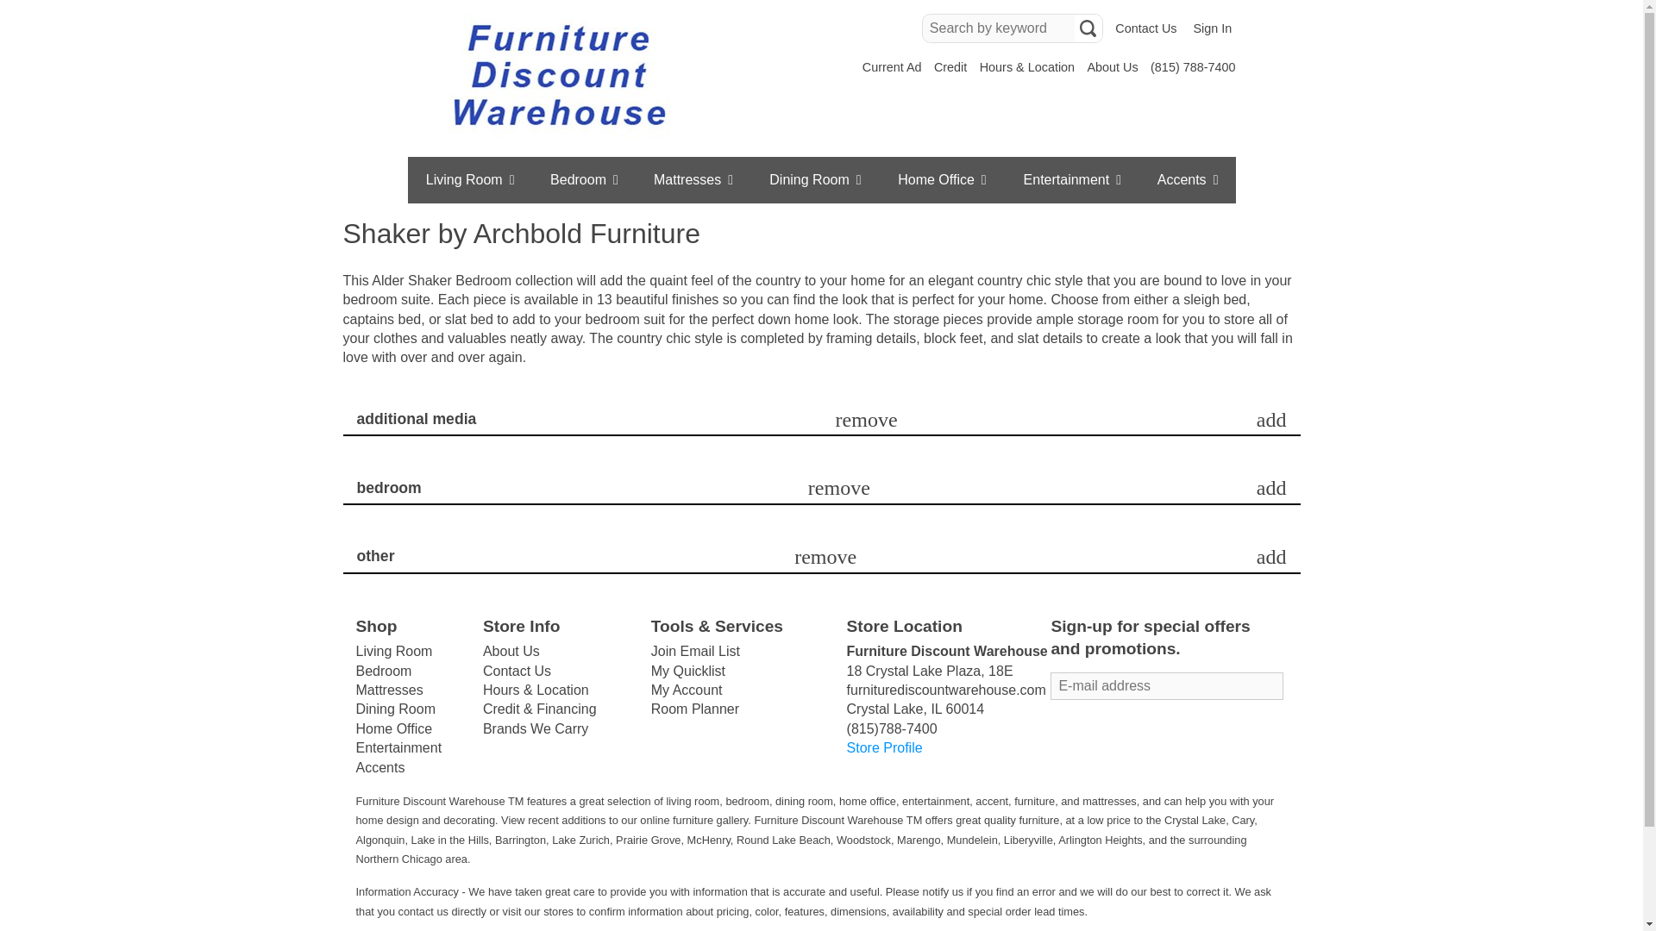 This screenshot has width=1656, height=931. Describe the element at coordinates (950, 67) in the screenshot. I see `Credit` at that location.